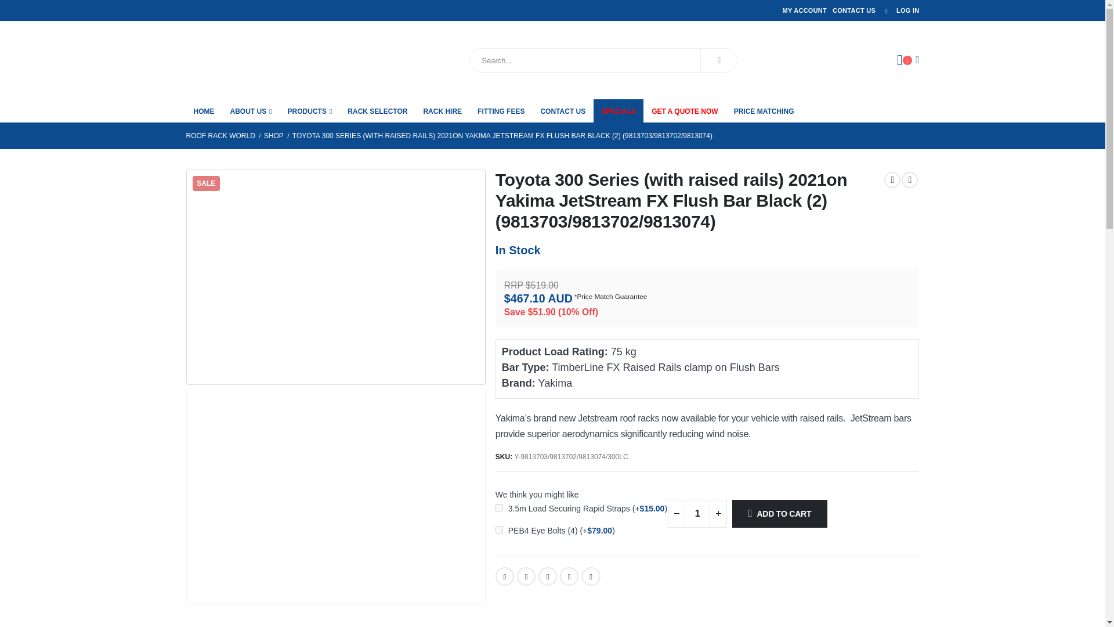 This screenshot has height=627, width=1114. What do you see at coordinates (591, 576) in the screenshot?
I see `Email` at bounding box center [591, 576].